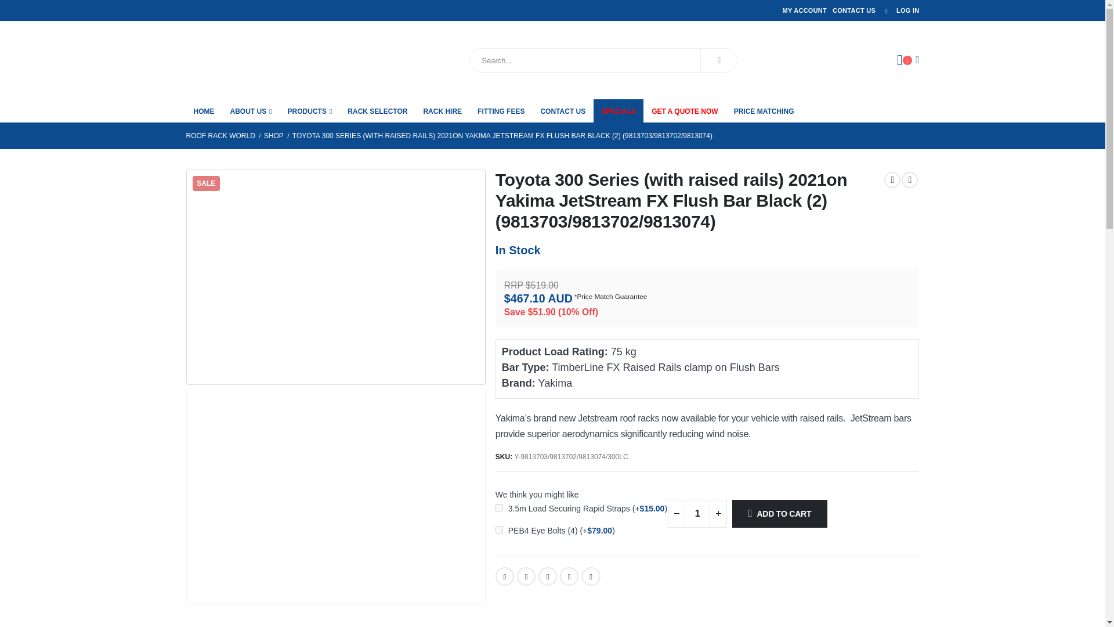 This screenshot has height=627, width=1114. What do you see at coordinates (591, 576) in the screenshot?
I see `Email` at bounding box center [591, 576].